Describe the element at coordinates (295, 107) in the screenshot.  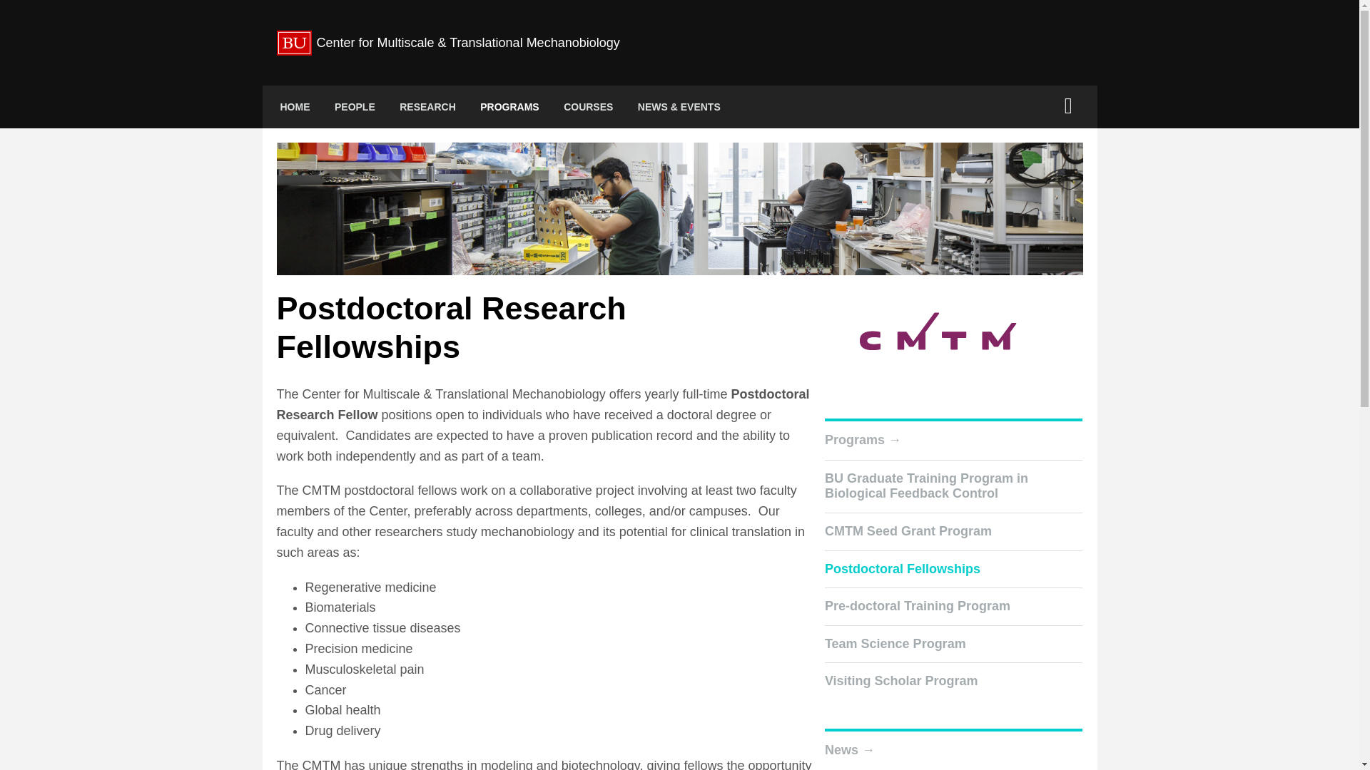
I see `HOME` at that location.